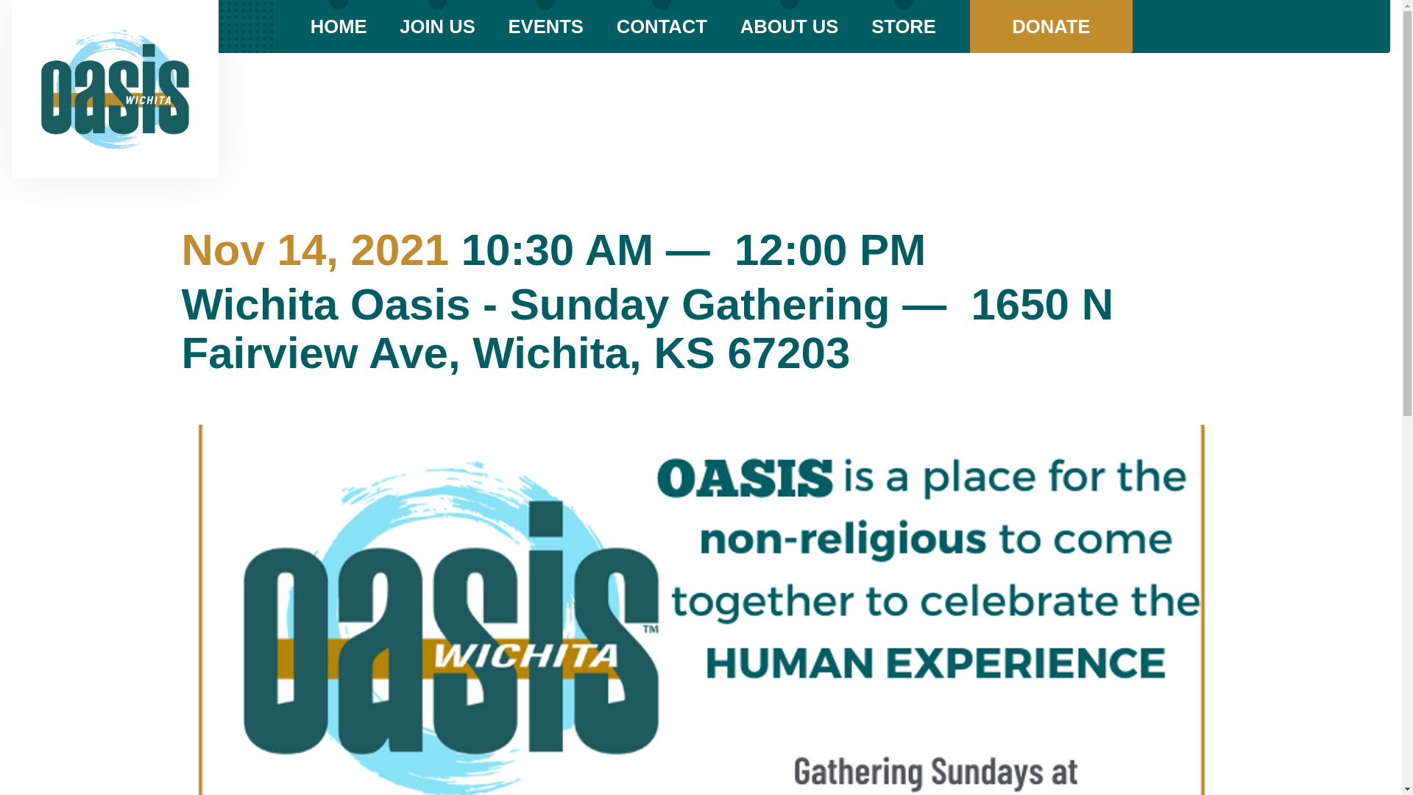  I want to click on EVENTS, so click(546, 26).